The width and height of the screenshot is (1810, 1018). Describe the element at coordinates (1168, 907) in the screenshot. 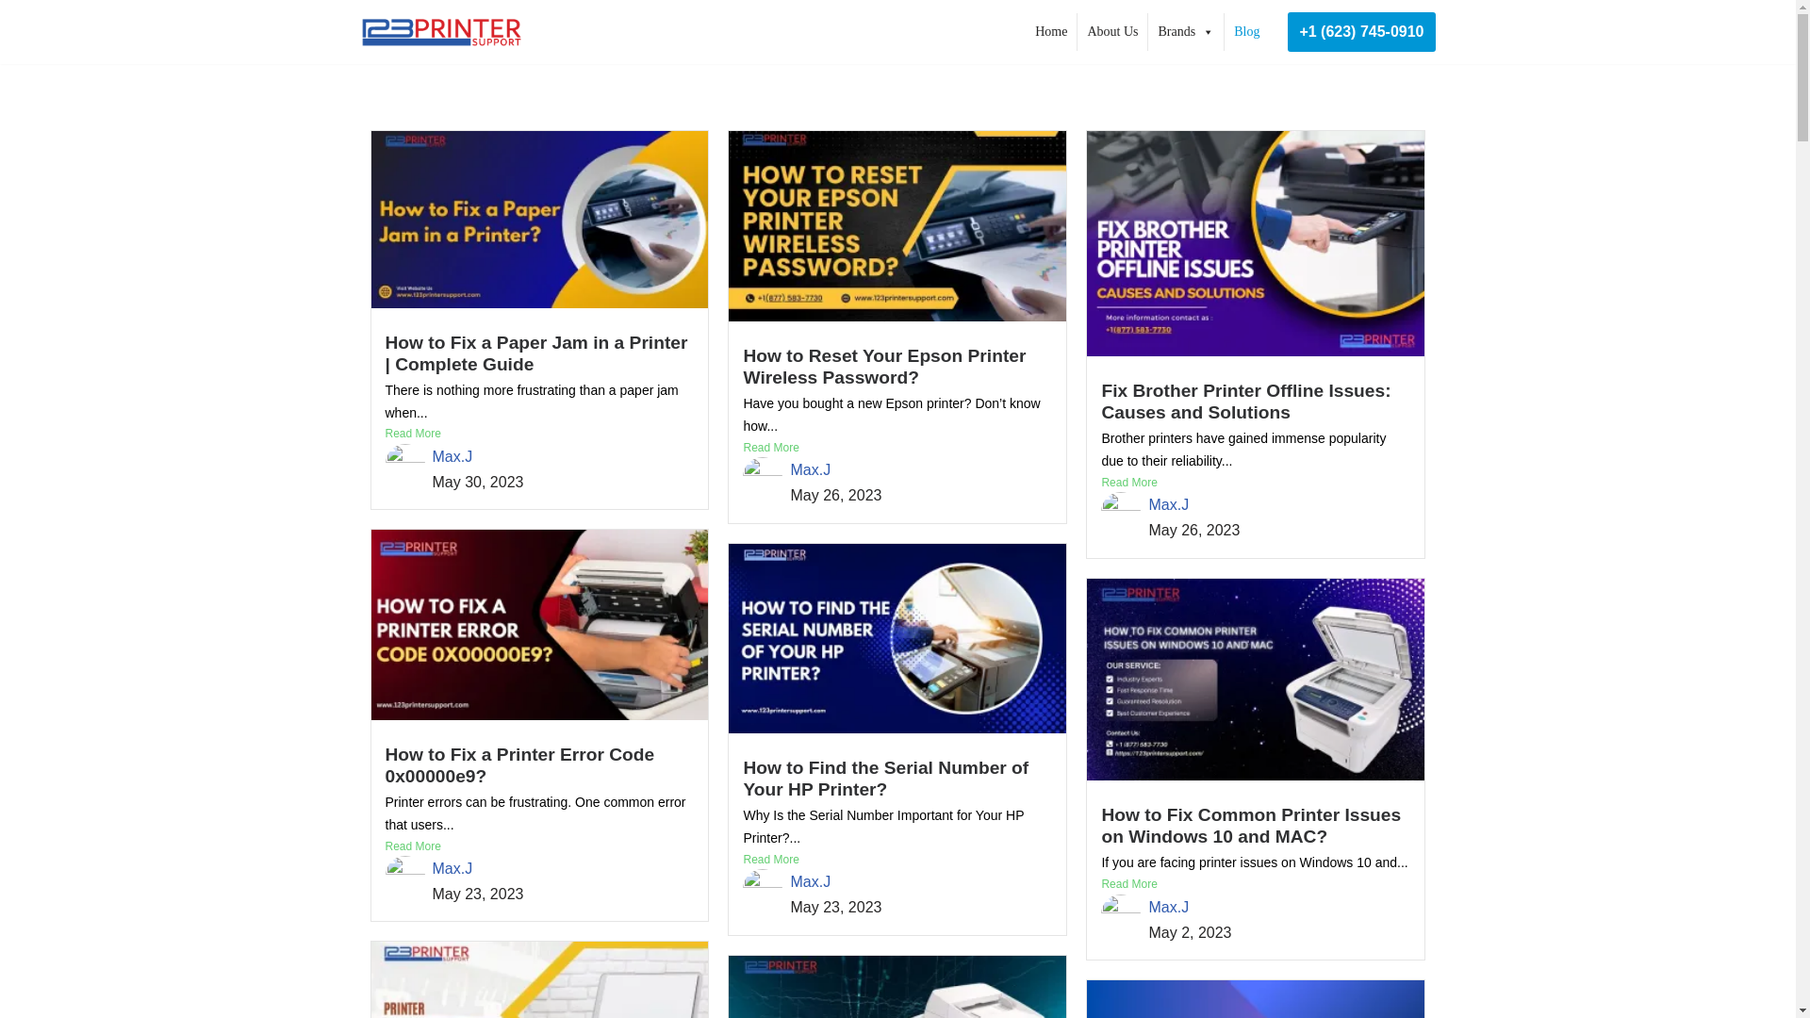

I see `Posts by Max.J` at that location.